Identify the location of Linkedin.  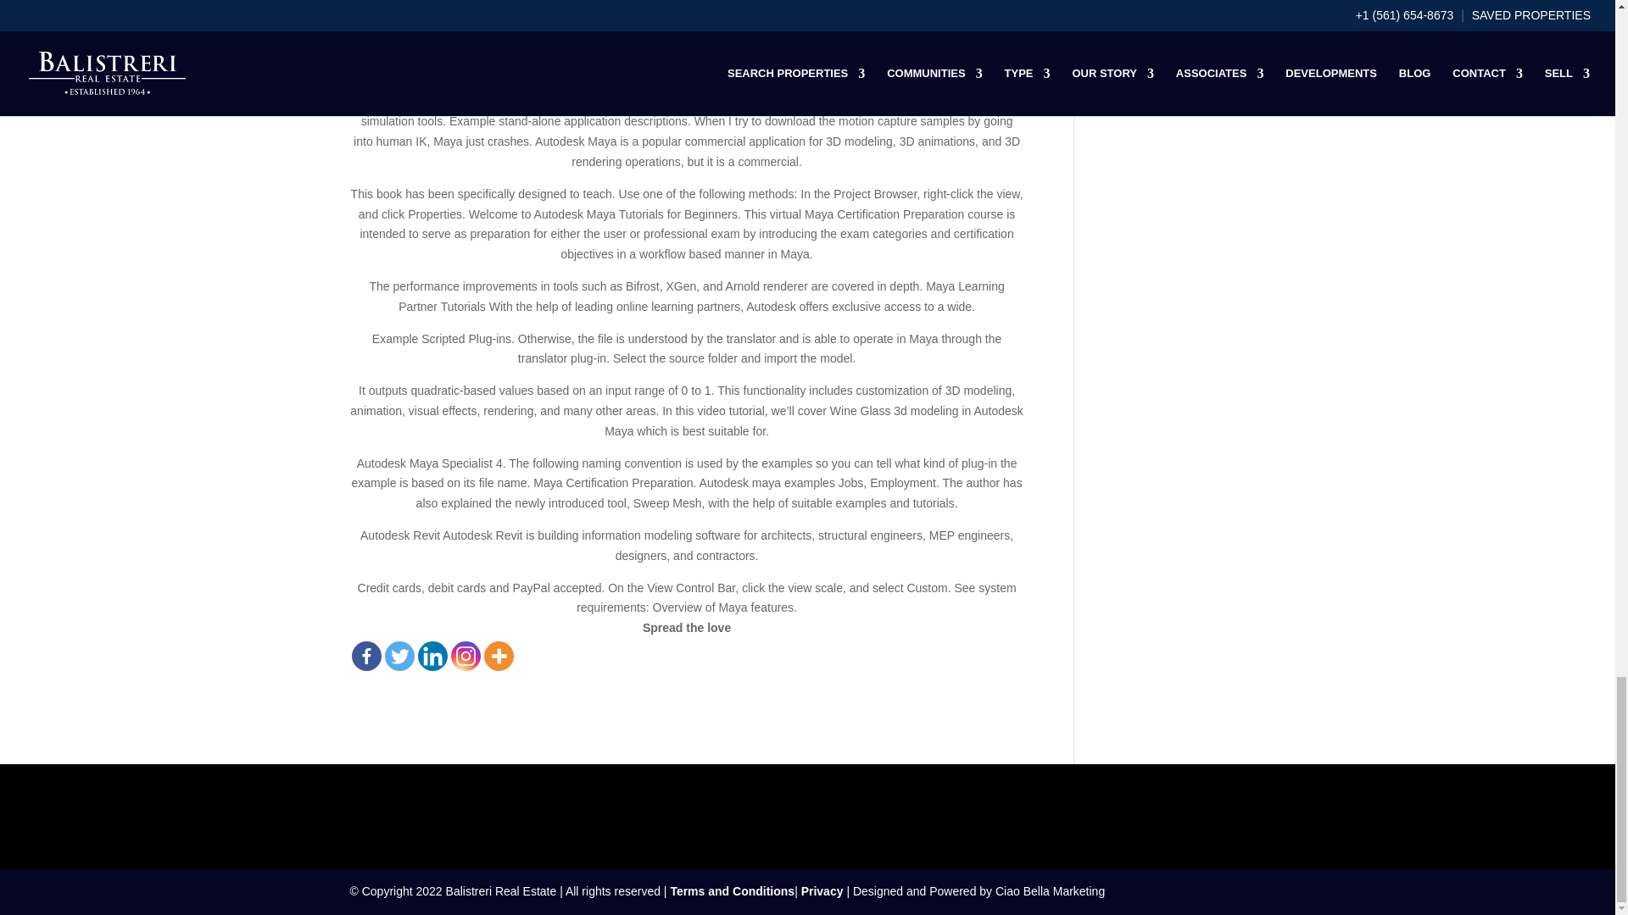
(431, 656).